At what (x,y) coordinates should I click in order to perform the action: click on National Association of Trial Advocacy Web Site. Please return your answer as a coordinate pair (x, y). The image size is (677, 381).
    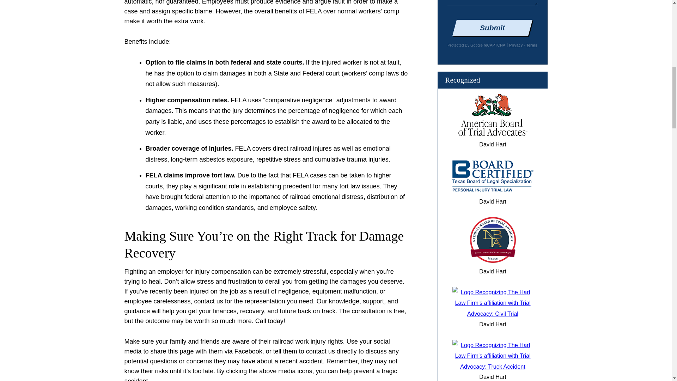
    Looking at the image, I should click on (493, 366).